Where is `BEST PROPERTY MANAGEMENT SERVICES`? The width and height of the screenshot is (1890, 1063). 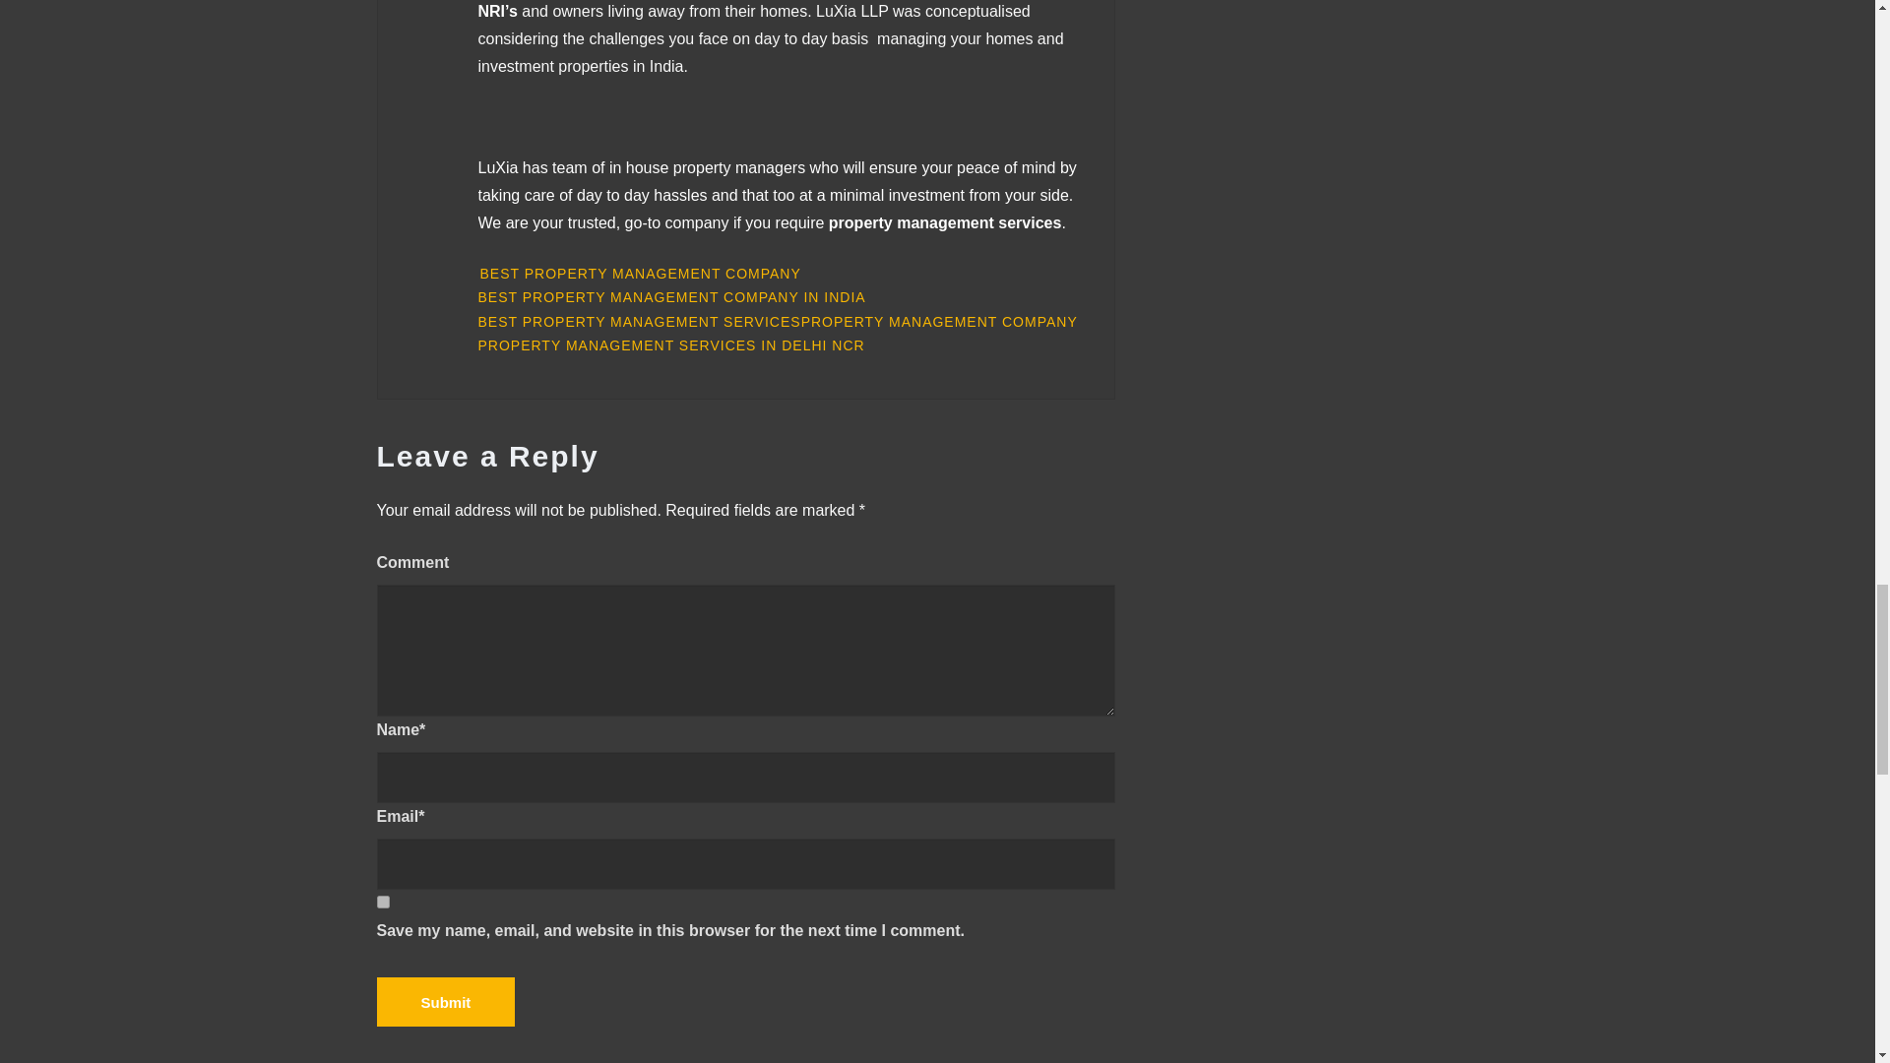 BEST PROPERTY MANAGEMENT SERVICES is located at coordinates (640, 323).